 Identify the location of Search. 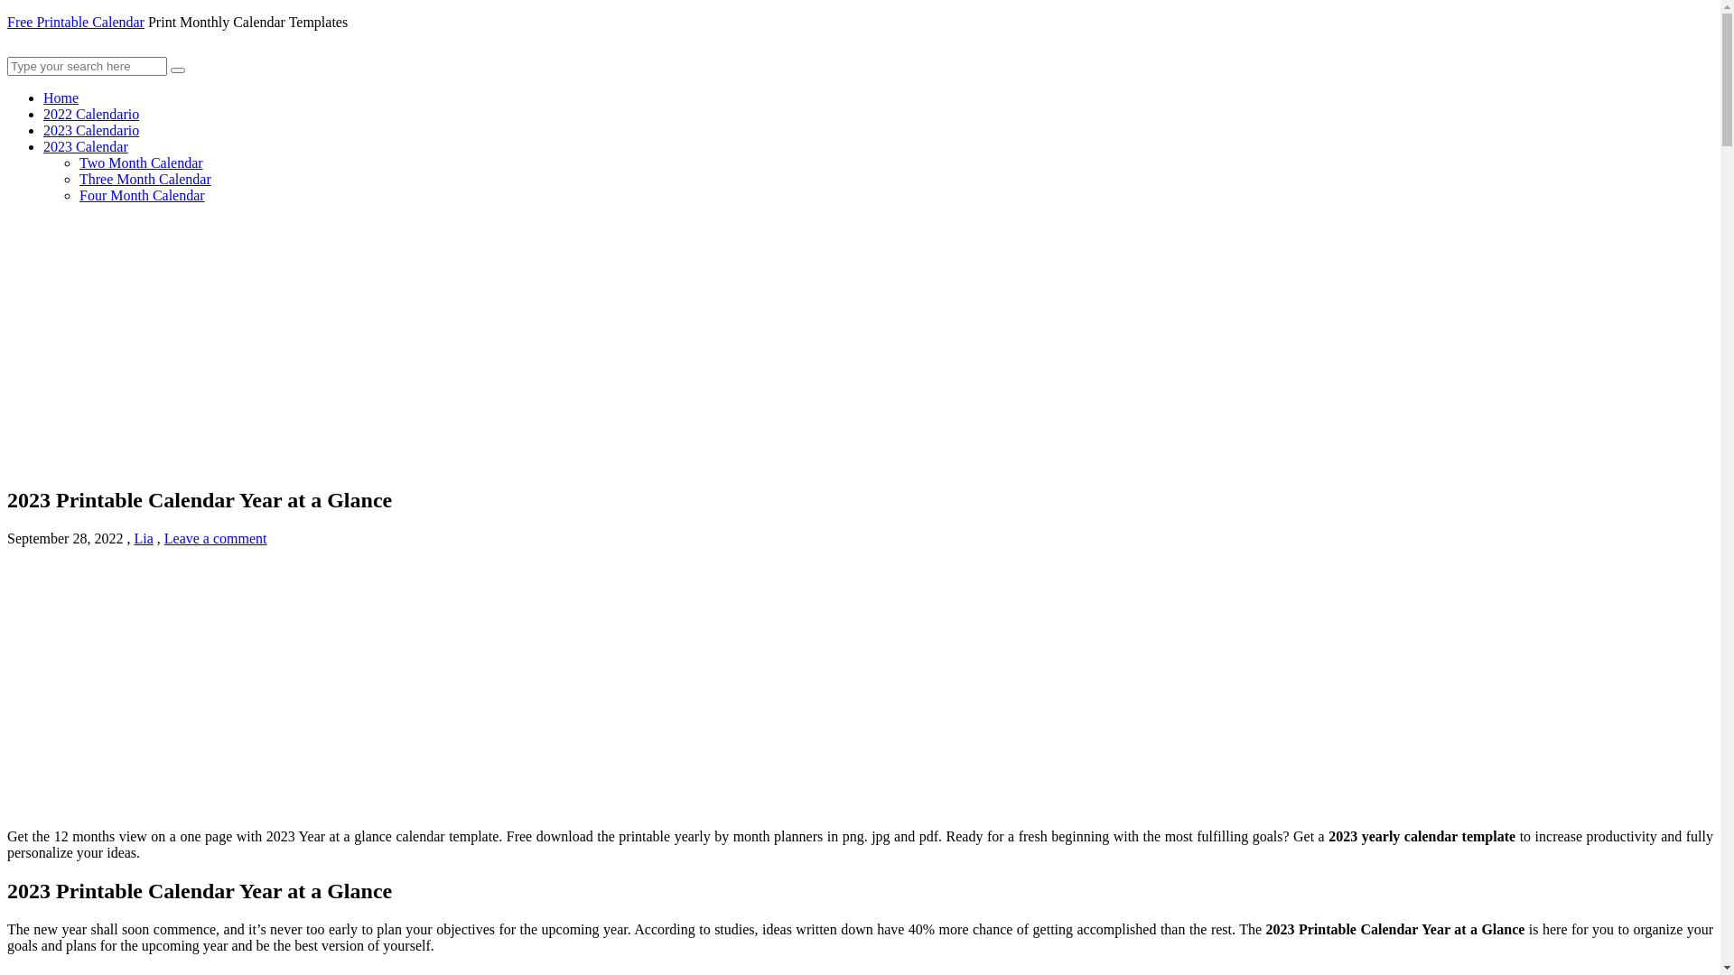
(178, 70).